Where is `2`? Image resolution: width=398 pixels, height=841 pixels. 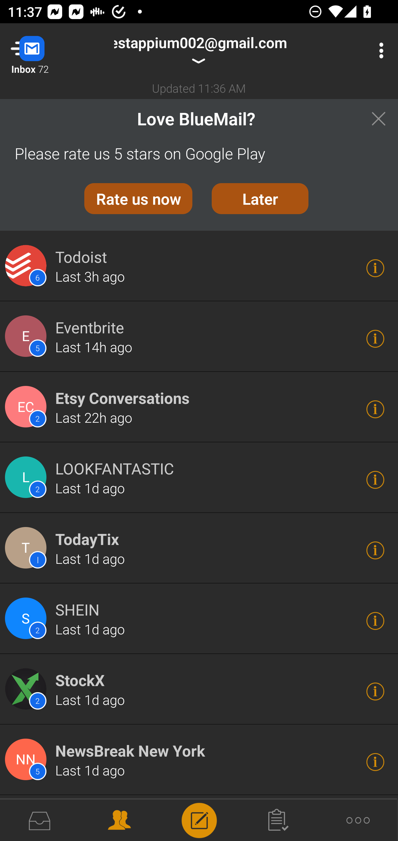 2 is located at coordinates (27, 689).